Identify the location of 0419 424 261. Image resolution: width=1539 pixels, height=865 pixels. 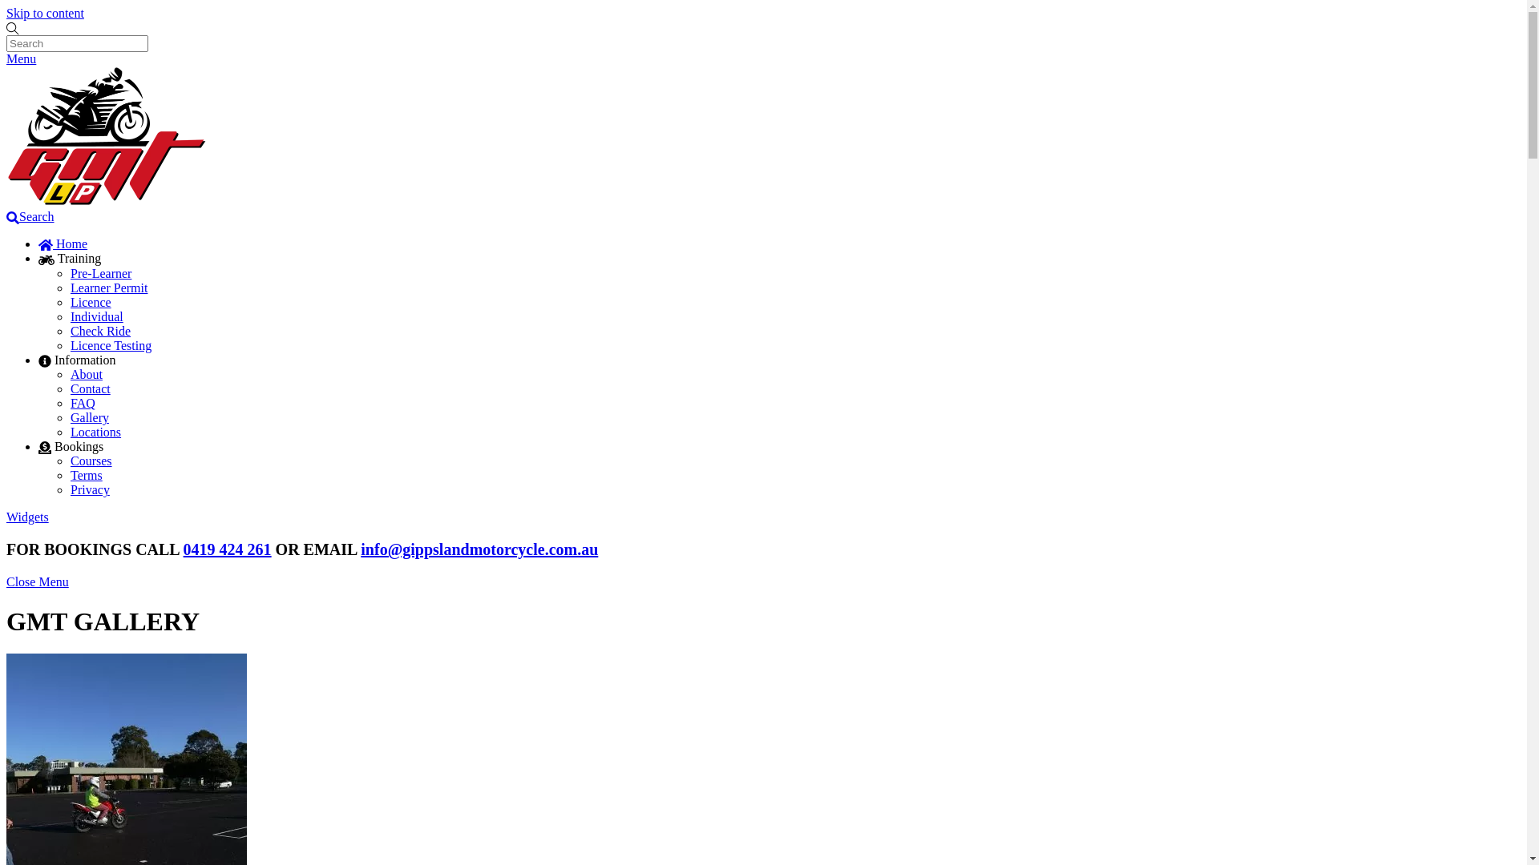
(228, 549).